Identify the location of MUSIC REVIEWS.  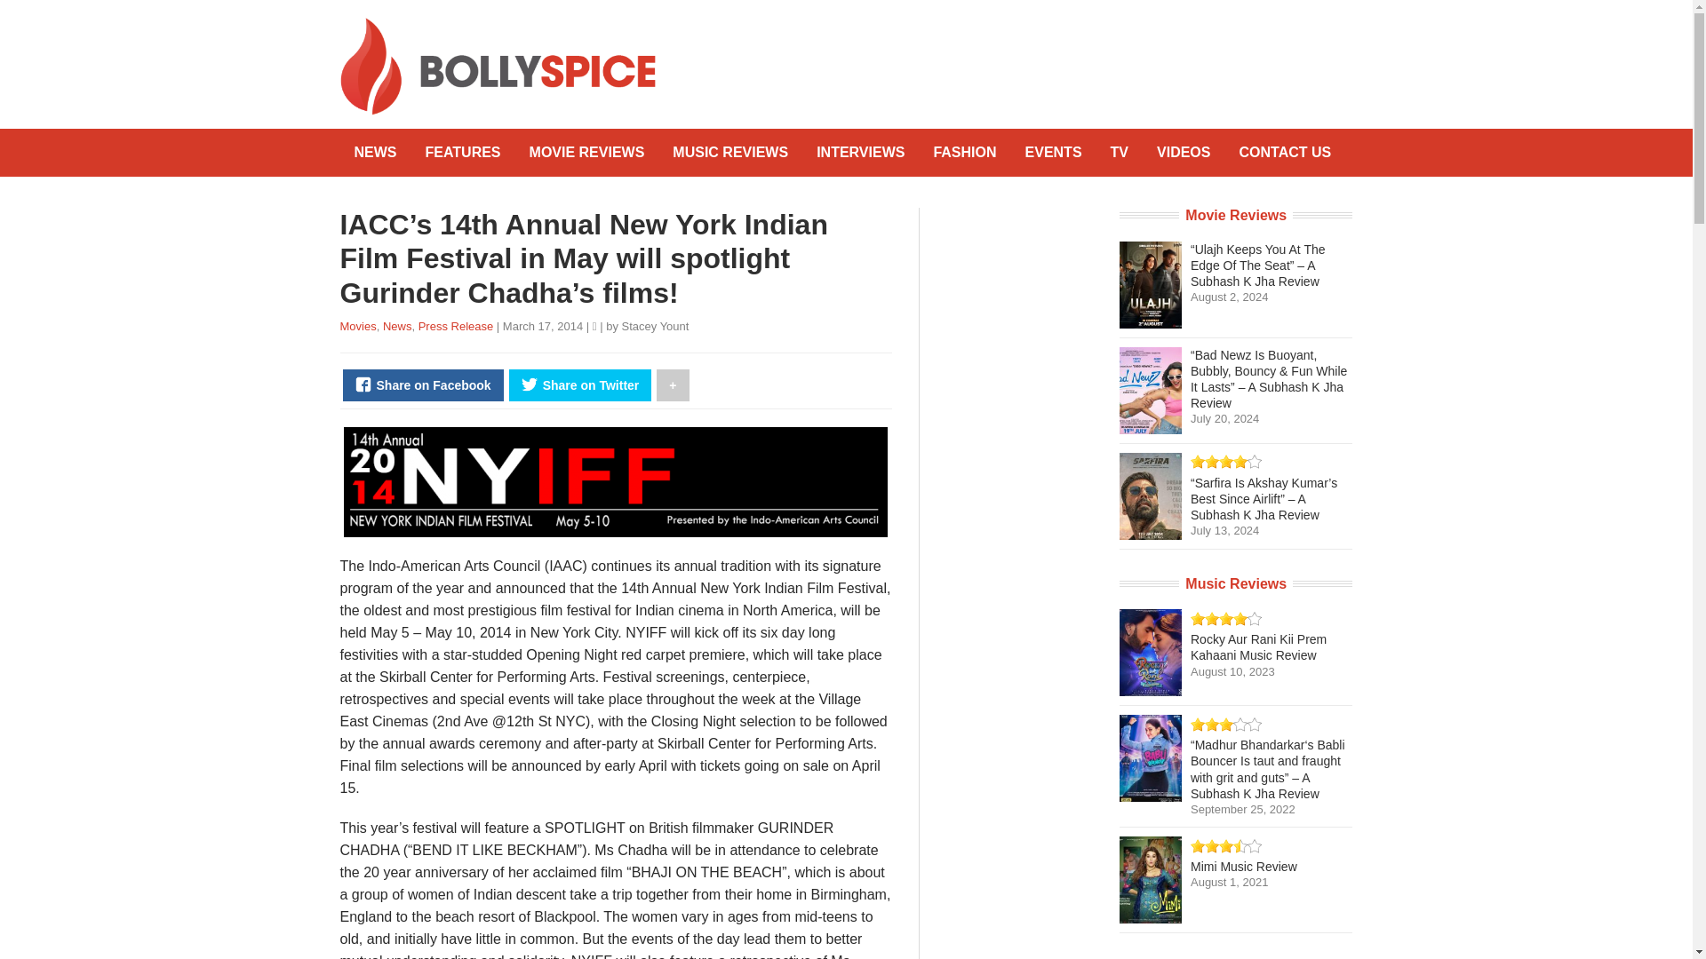
(730, 153).